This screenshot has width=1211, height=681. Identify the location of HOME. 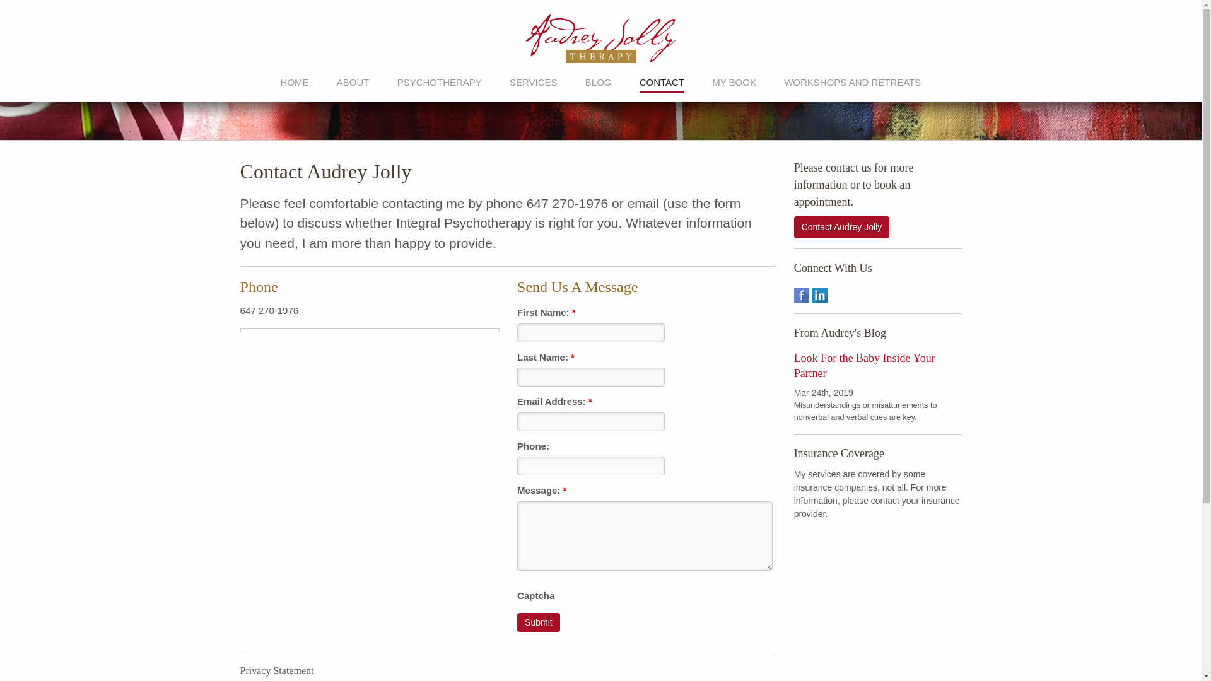
(295, 82).